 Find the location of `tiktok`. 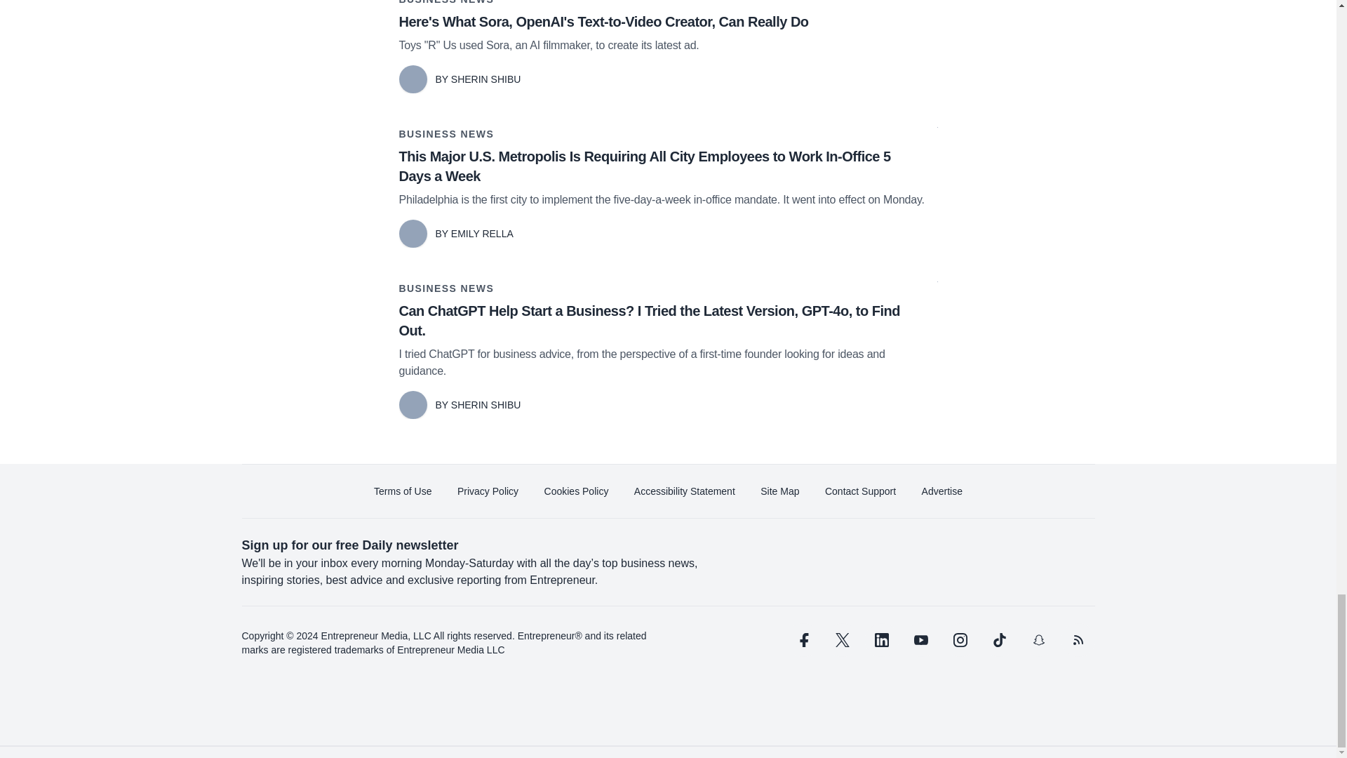

tiktok is located at coordinates (998, 640).